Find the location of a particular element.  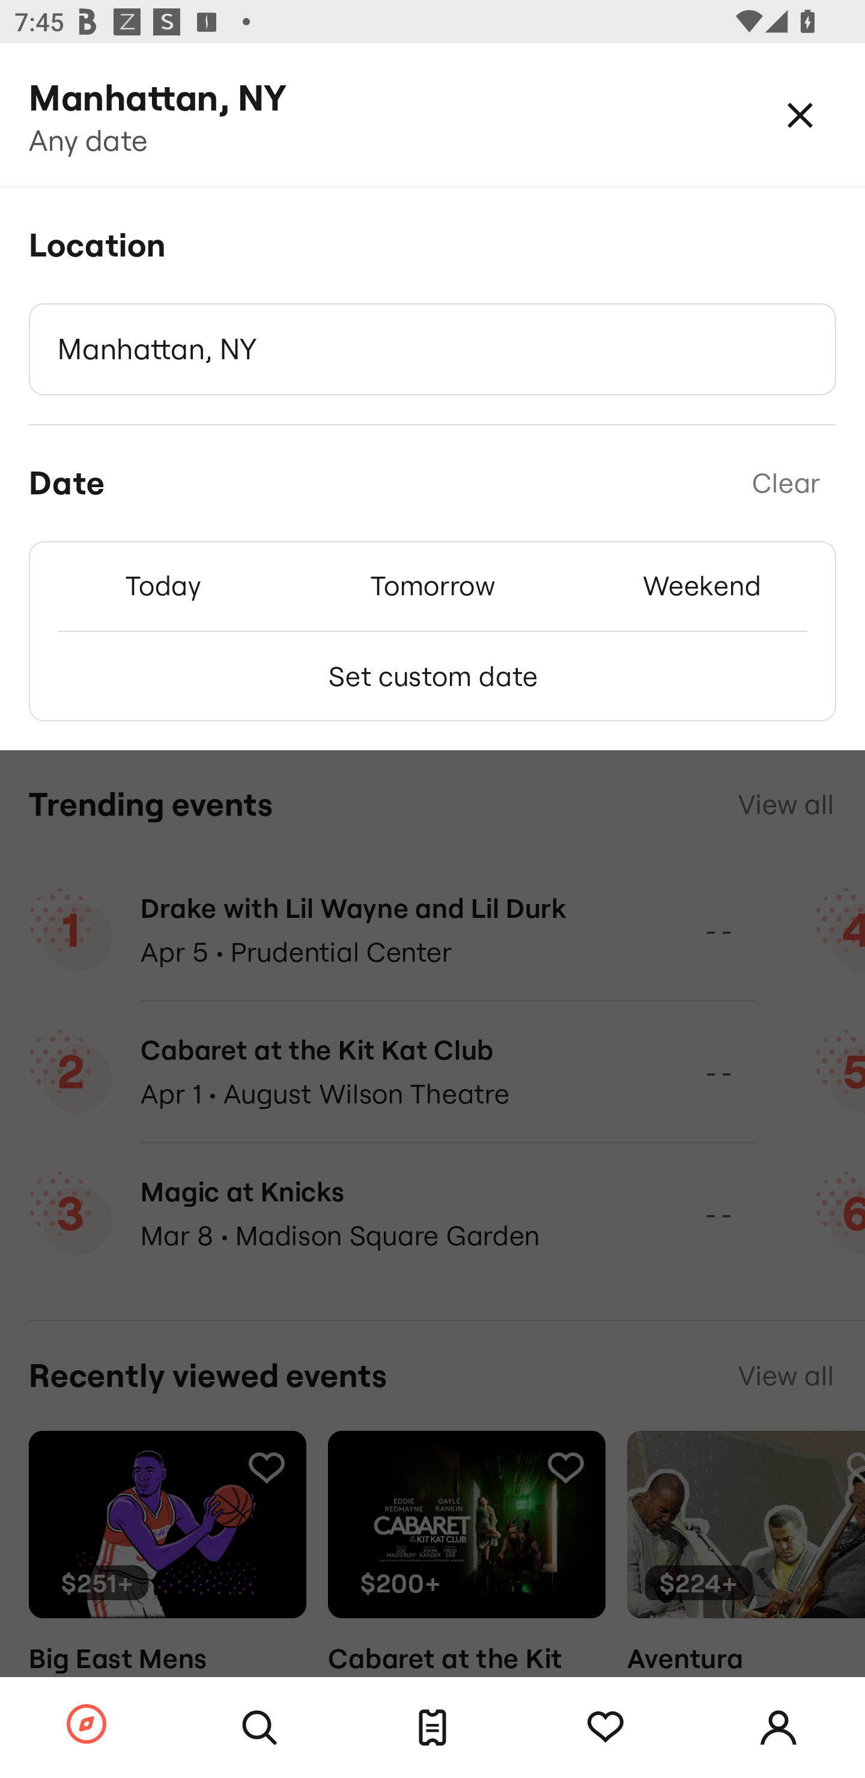

Manhattan, NY is located at coordinates (432, 350).